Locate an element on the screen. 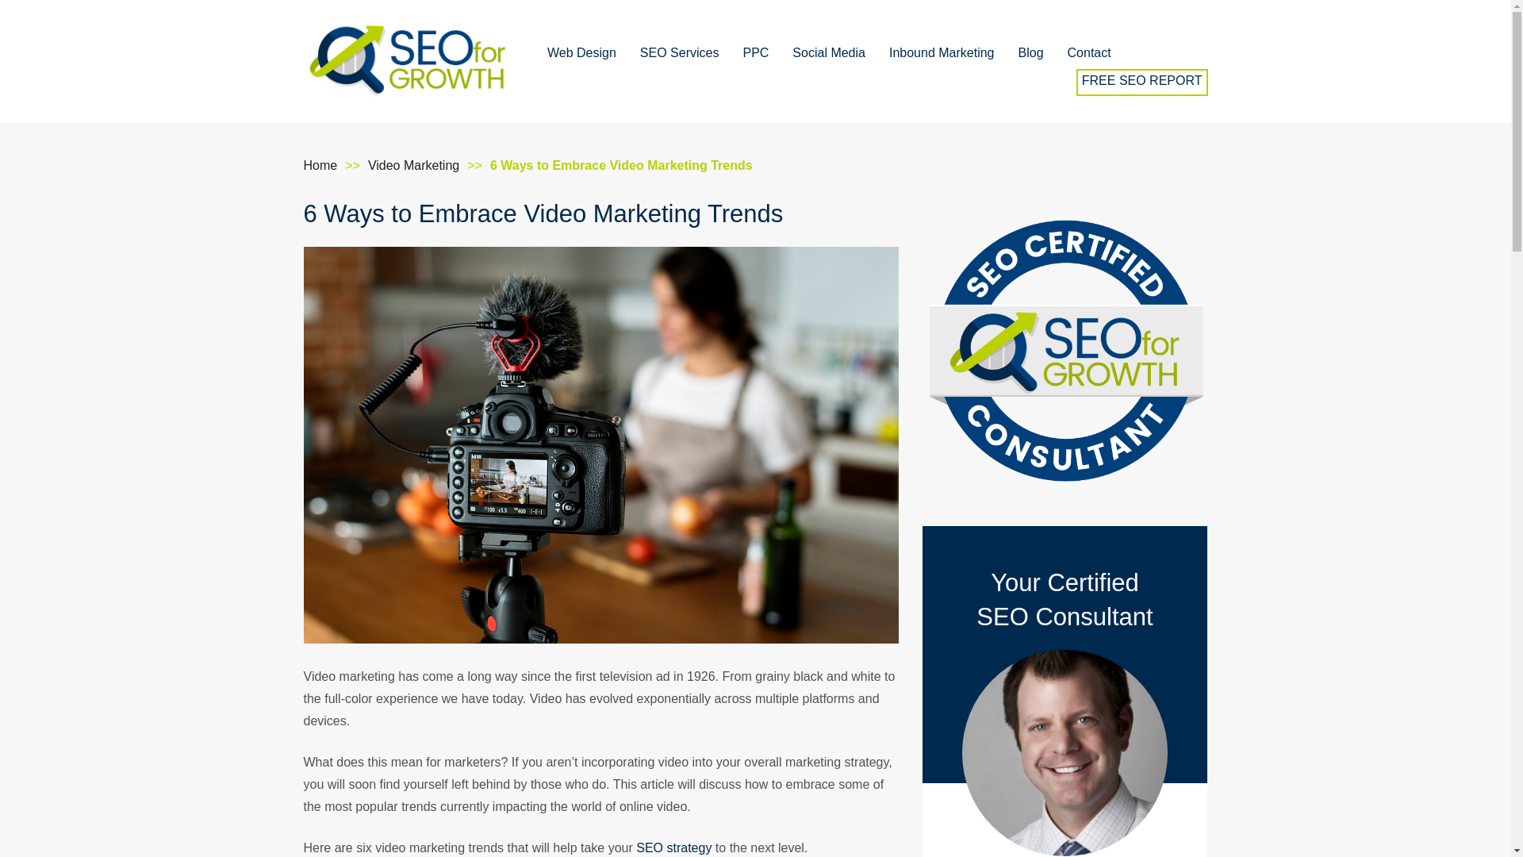 The image size is (1523, 857). FREE SEO REPORT is located at coordinates (1142, 81).